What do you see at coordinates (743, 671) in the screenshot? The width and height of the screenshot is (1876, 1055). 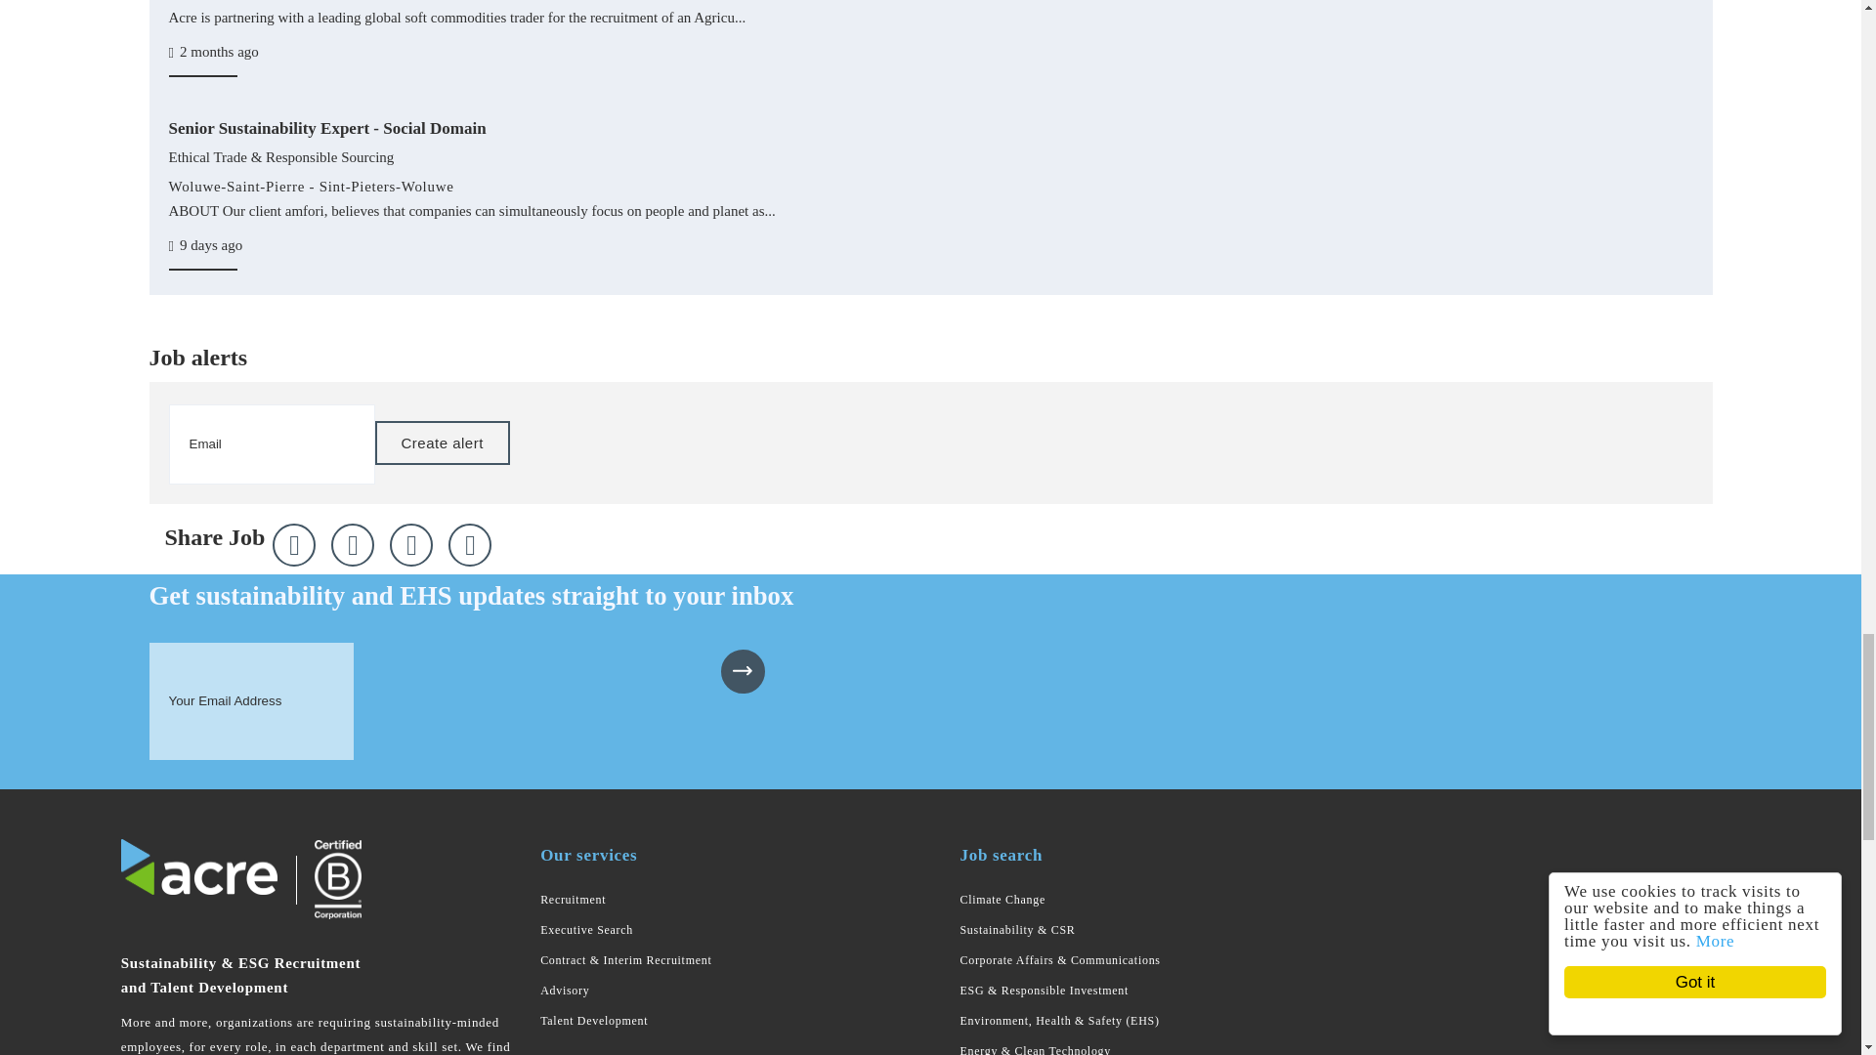 I see `submit` at bounding box center [743, 671].